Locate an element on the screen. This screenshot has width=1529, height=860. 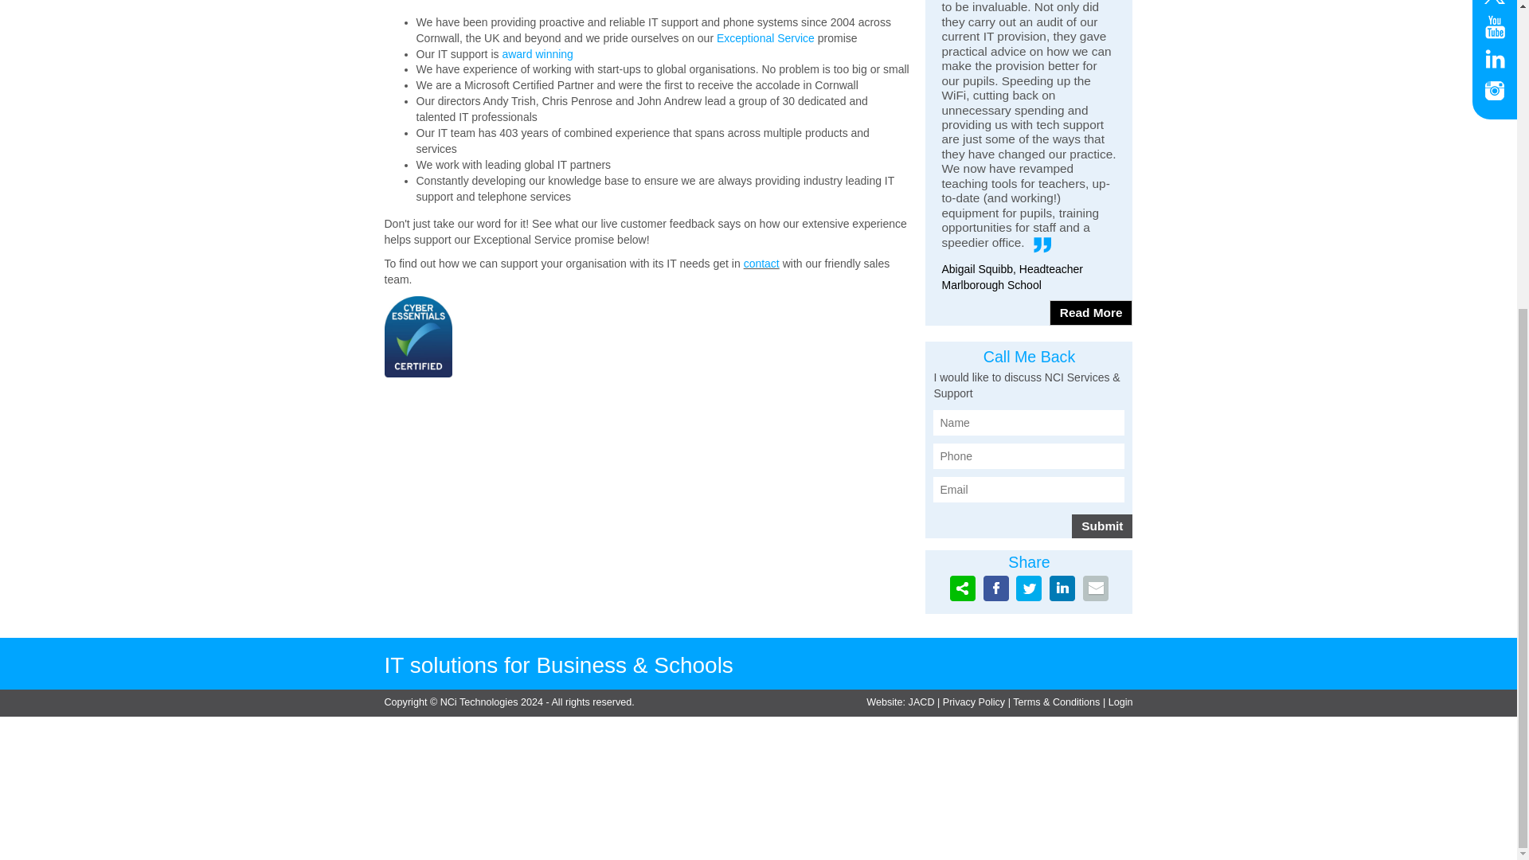
Follow us on linkedin is located at coordinates (1494, 59).